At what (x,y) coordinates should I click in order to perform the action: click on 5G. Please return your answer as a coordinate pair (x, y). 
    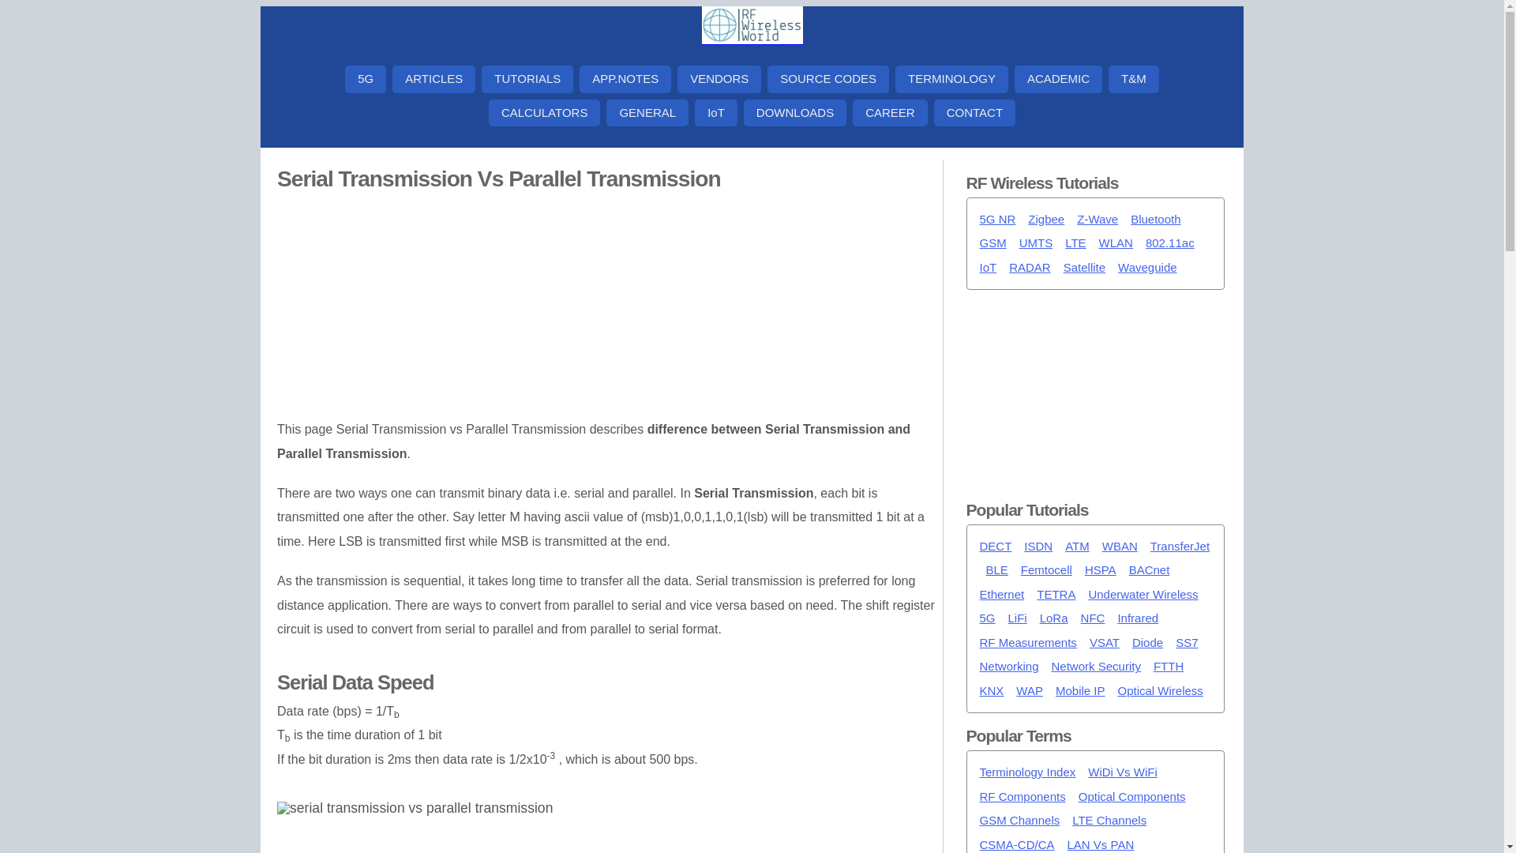
    Looking at the image, I should click on (366, 79).